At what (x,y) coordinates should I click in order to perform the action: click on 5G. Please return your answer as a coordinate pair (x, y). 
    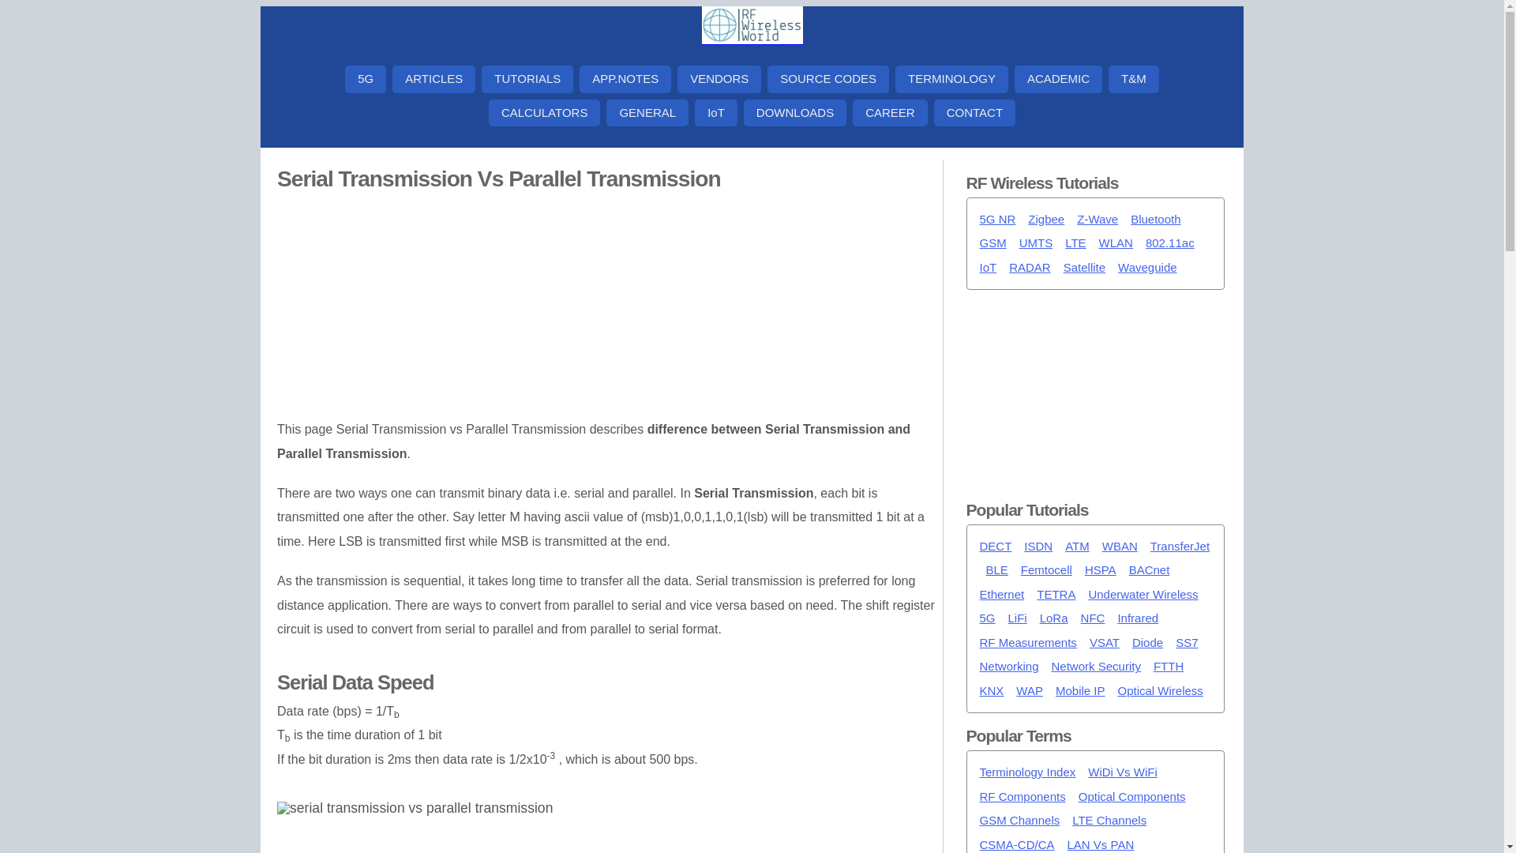
    Looking at the image, I should click on (366, 79).